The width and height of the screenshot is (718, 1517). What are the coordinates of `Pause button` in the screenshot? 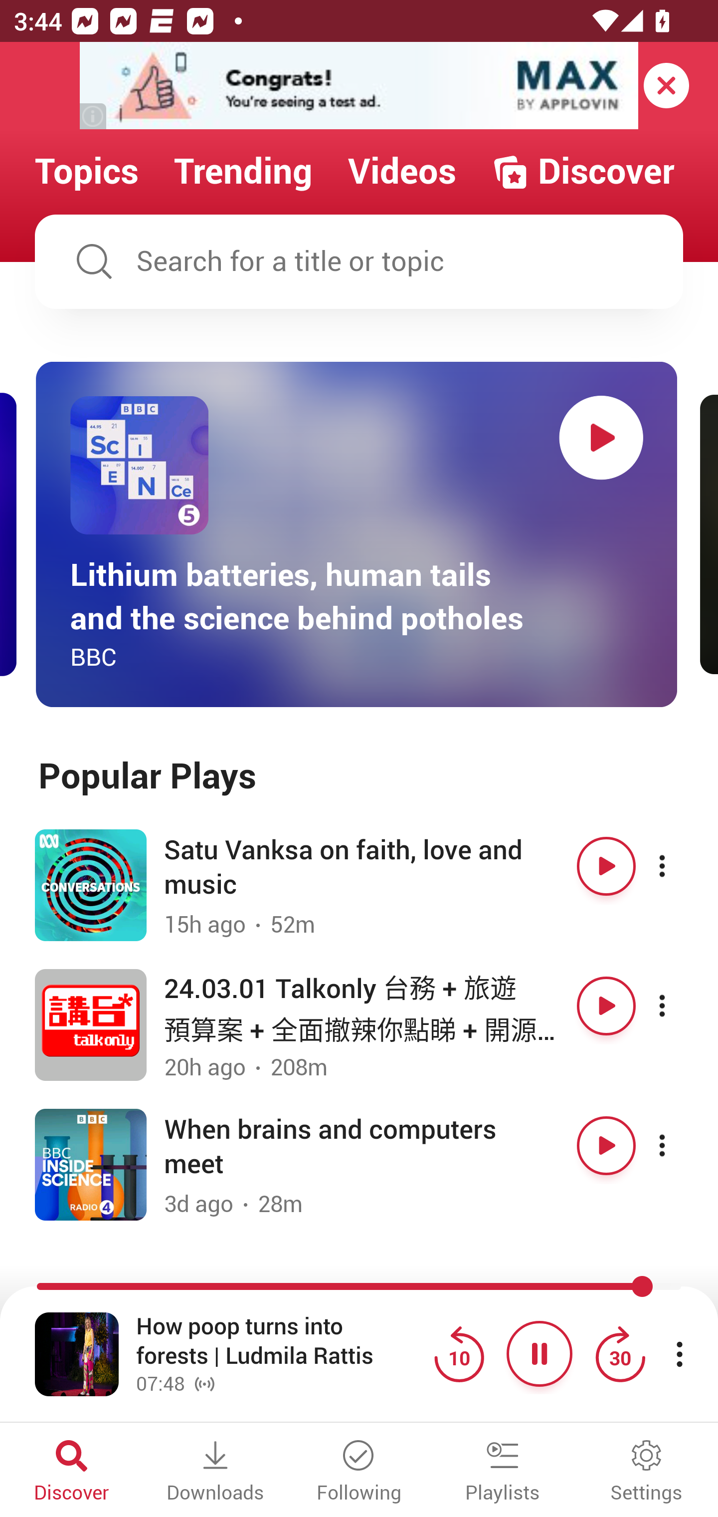 It's located at (539, 1353).